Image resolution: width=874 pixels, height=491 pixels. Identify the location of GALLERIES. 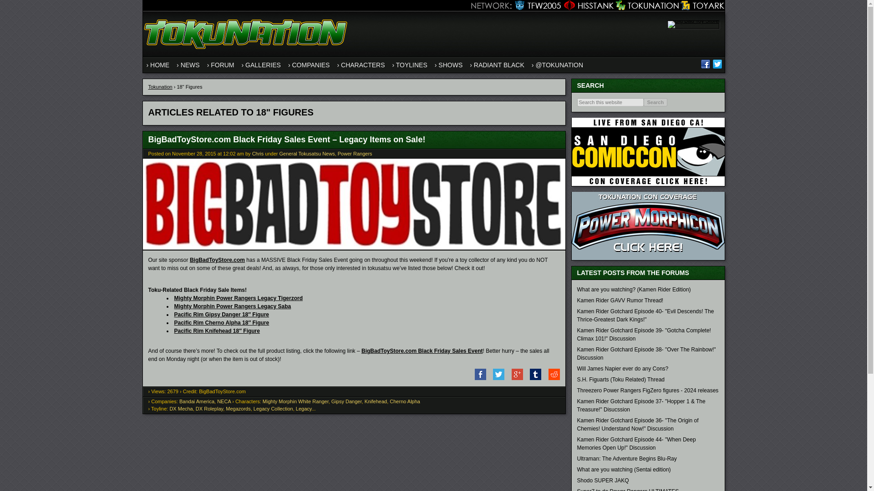
(261, 65).